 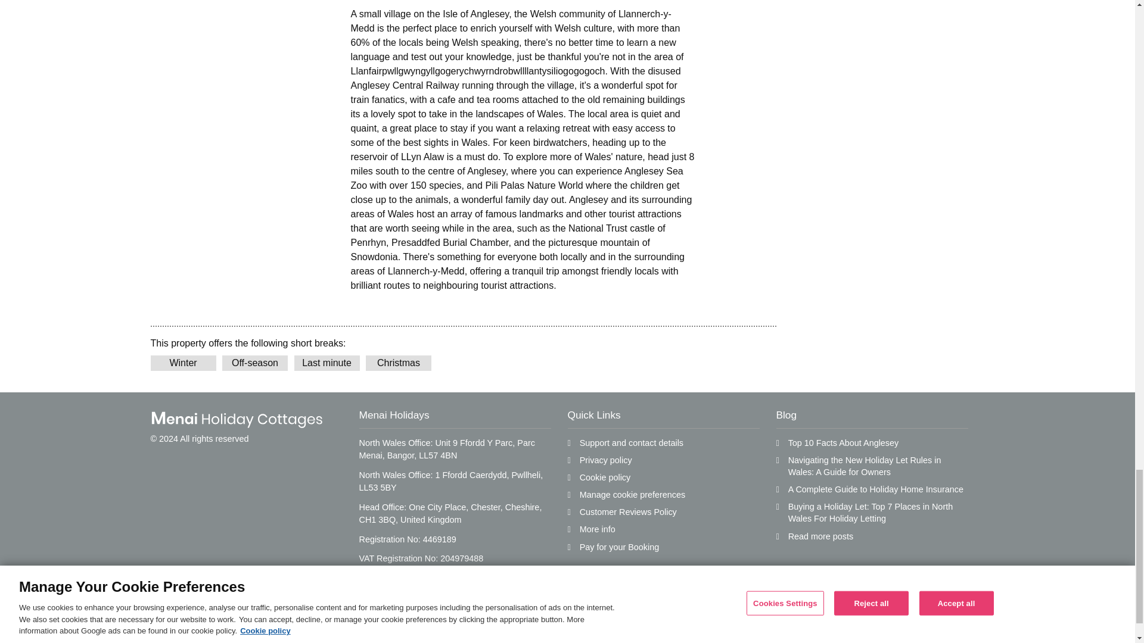 What do you see at coordinates (236, 420) in the screenshot?
I see `Menai Holiday Cottages` at bounding box center [236, 420].